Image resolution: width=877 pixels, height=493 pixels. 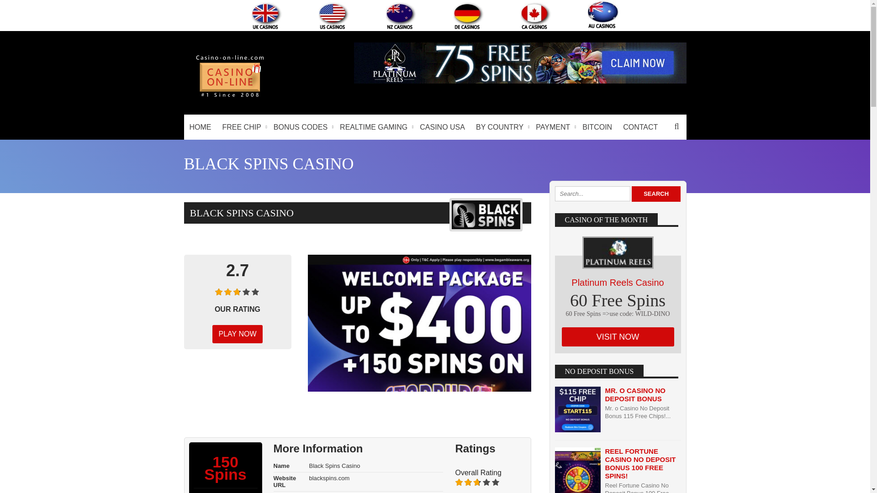 What do you see at coordinates (469, 16) in the screenshot?
I see `DE Casino` at bounding box center [469, 16].